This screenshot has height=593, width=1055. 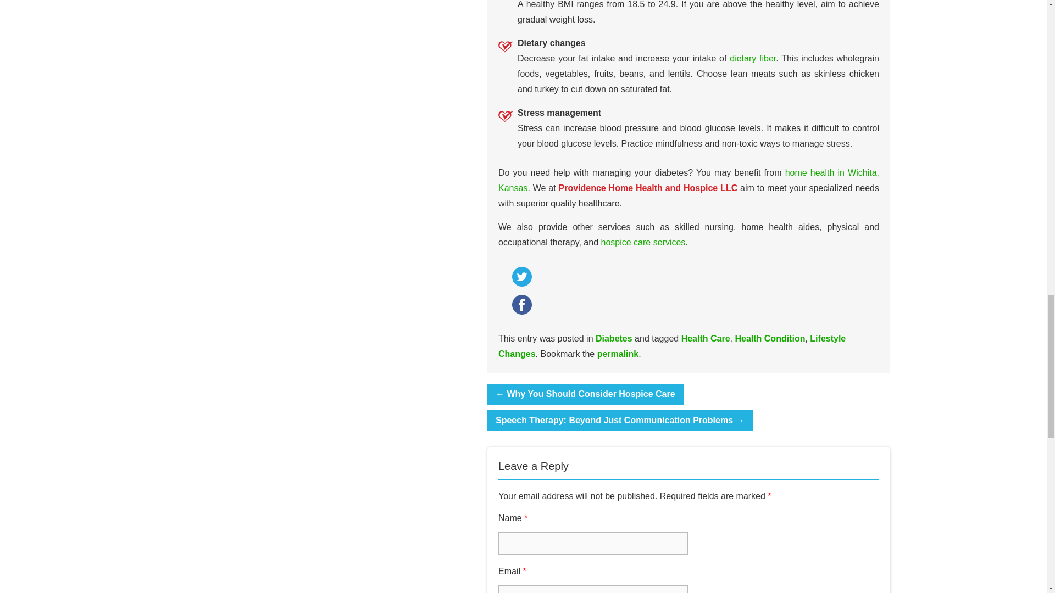 I want to click on dietary fiber, so click(x=753, y=58).